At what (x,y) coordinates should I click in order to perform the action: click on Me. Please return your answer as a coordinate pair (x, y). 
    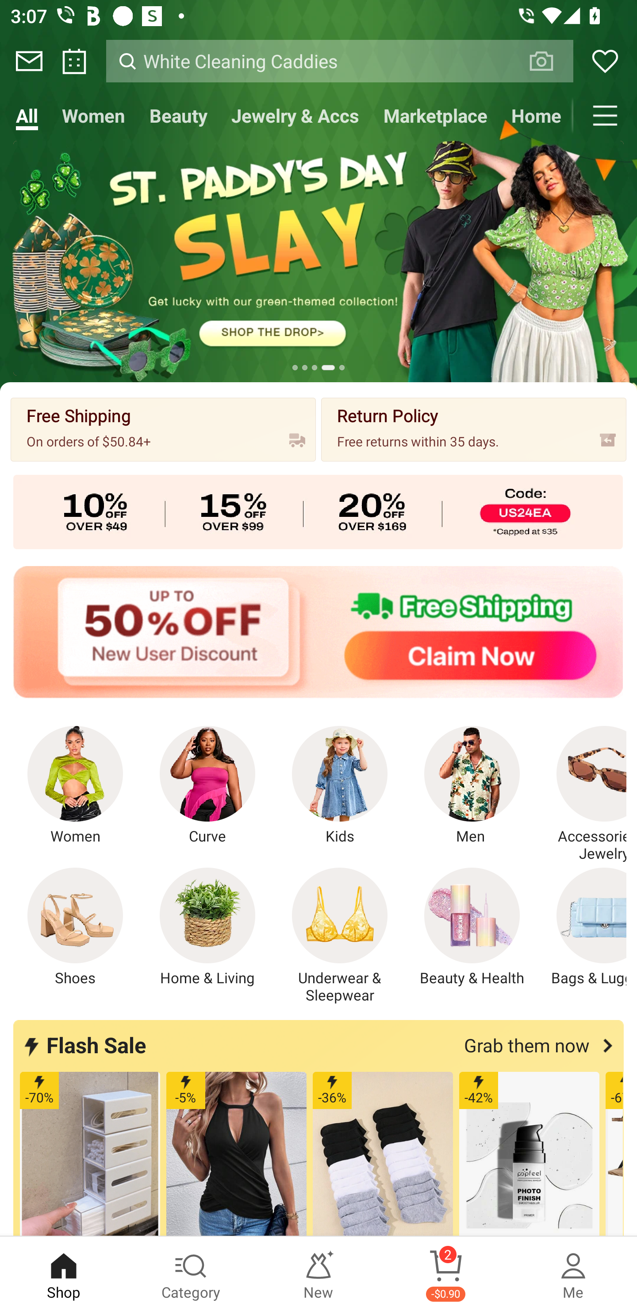
    Looking at the image, I should click on (573, 1274).